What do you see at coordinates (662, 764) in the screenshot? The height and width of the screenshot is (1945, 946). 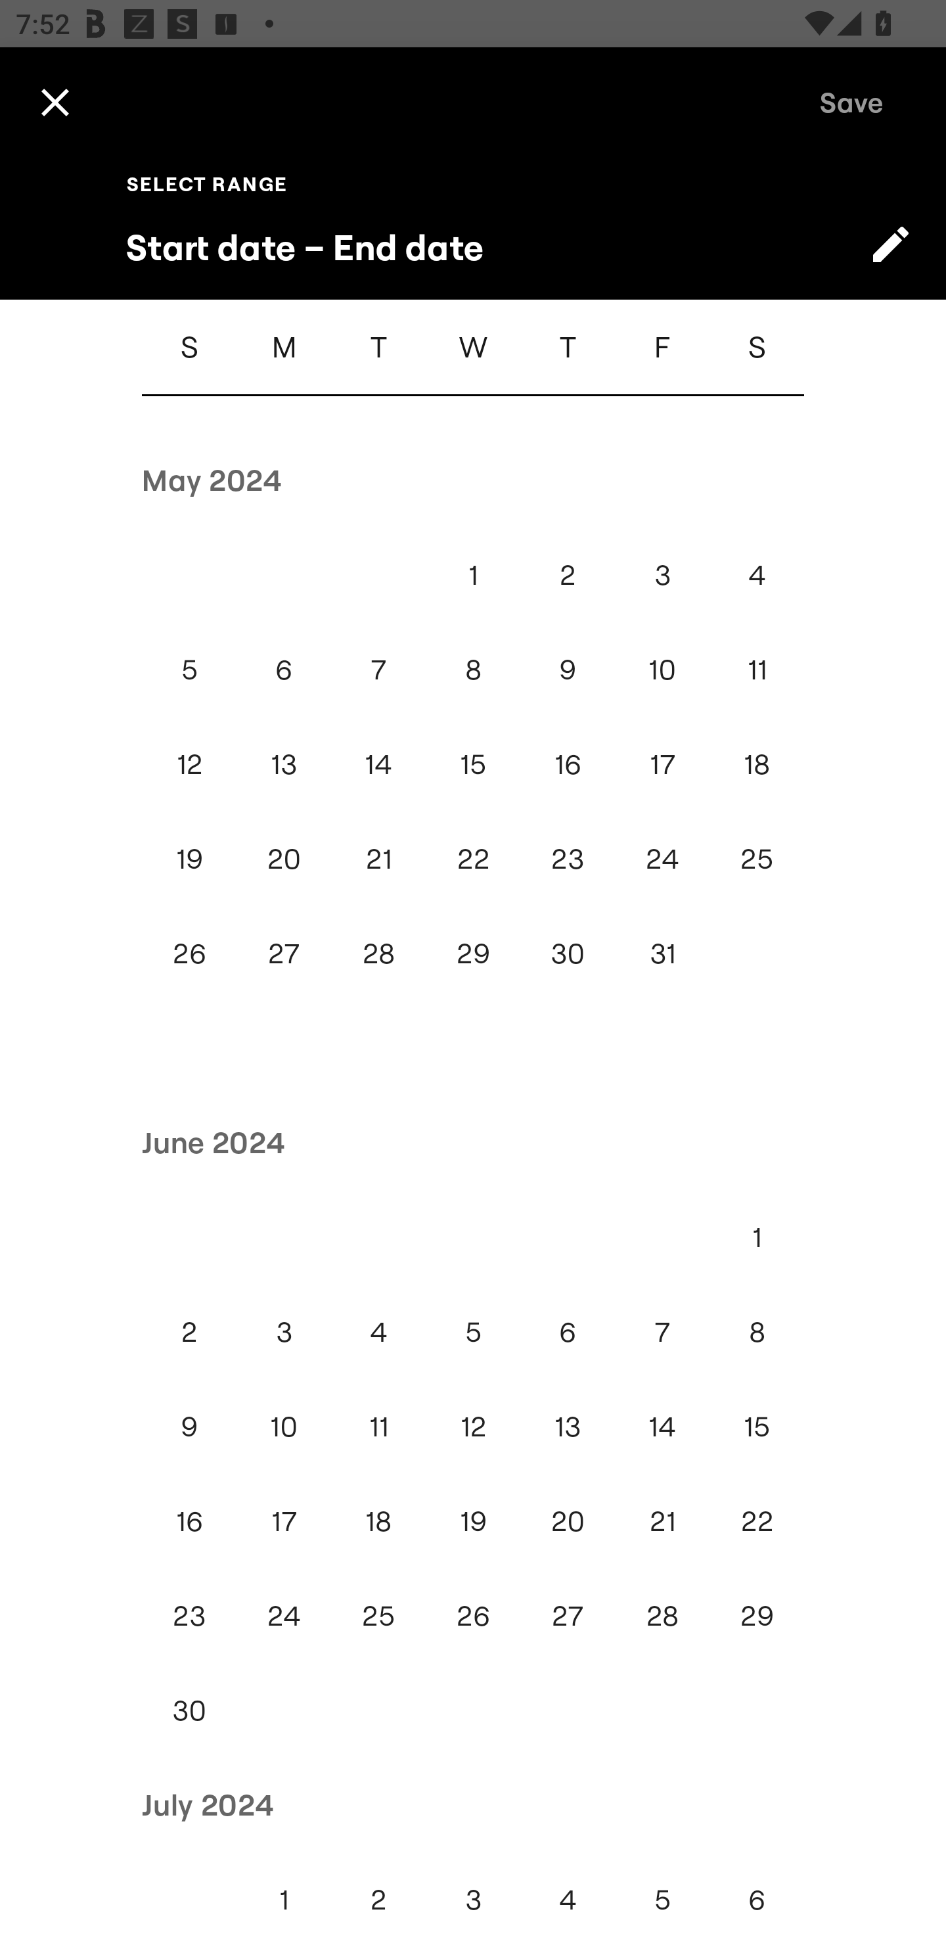 I see `17 Fri, May 17` at bounding box center [662, 764].